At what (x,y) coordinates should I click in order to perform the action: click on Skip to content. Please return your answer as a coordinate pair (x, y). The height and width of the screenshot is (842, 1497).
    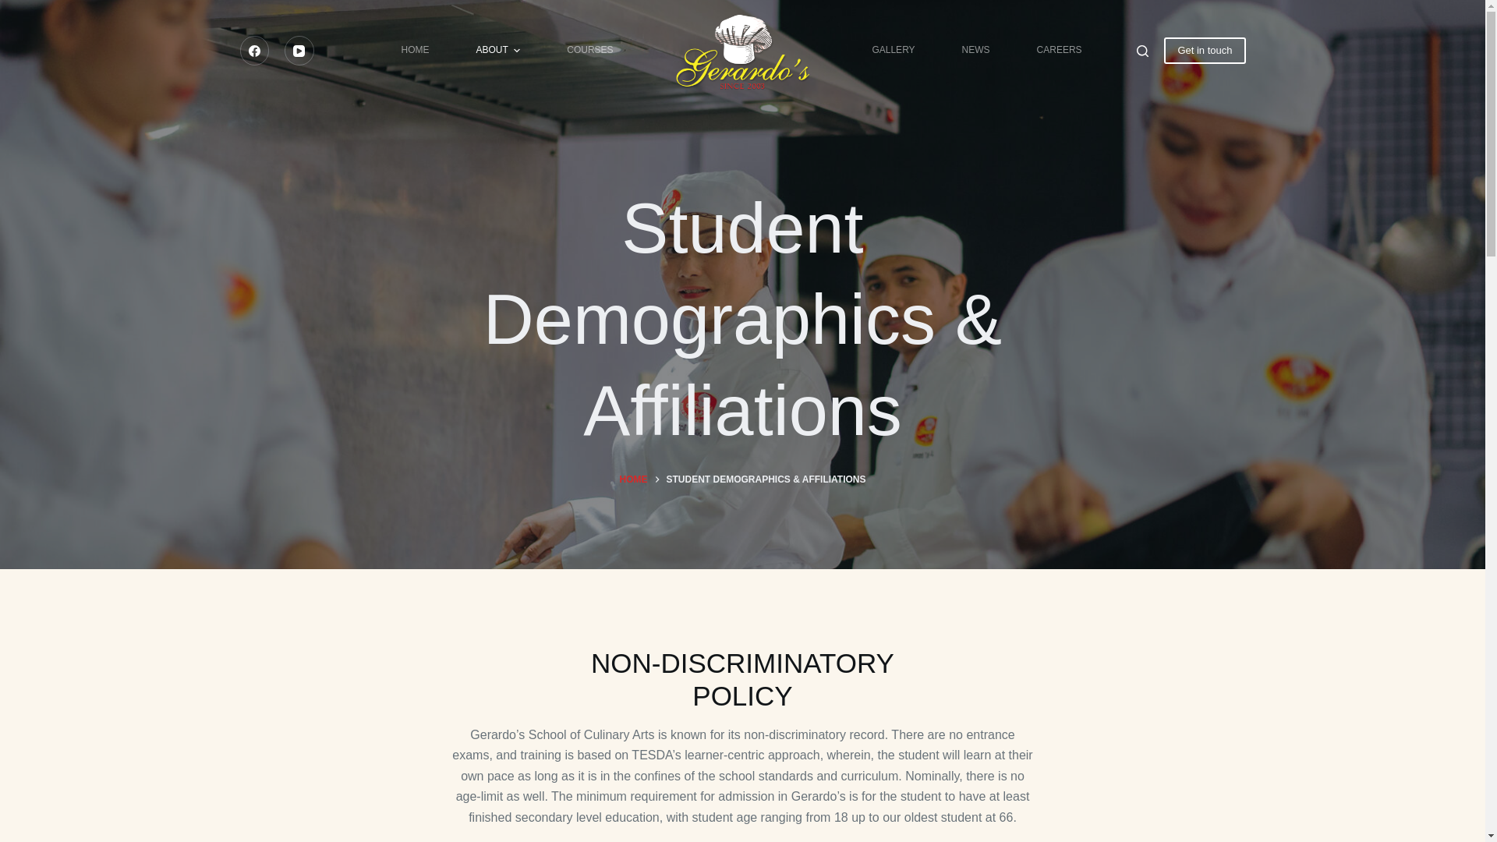
    Looking at the image, I should click on (16, 8).